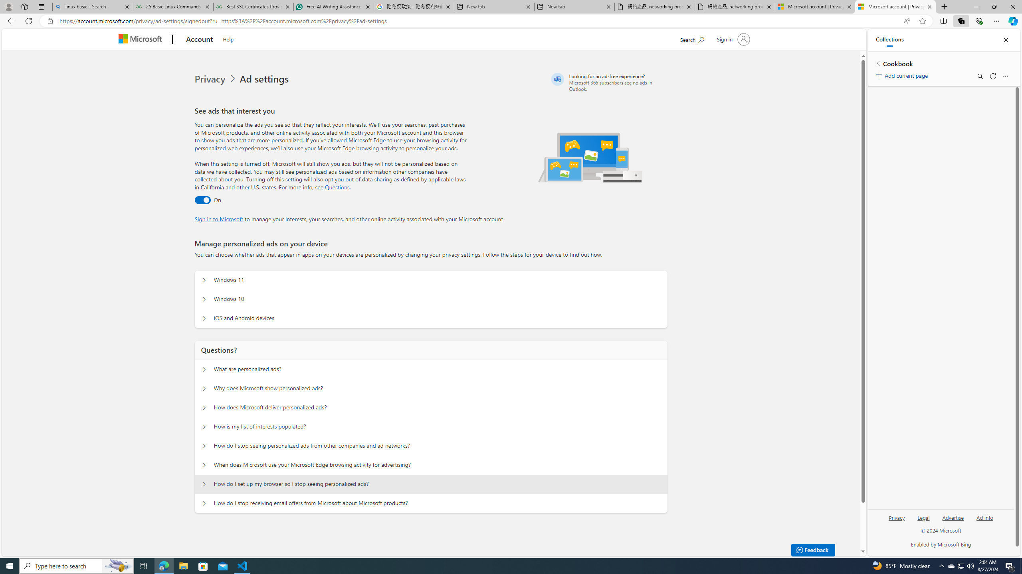 This screenshot has width=1022, height=574. Describe the element at coordinates (142, 40) in the screenshot. I see `Microsoft` at that location.